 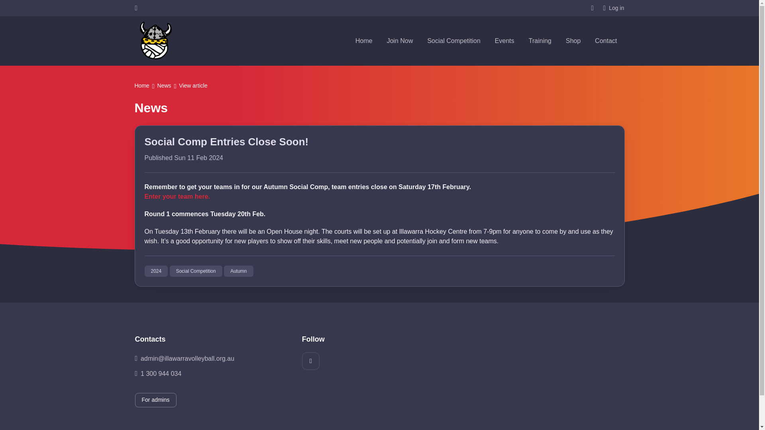 What do you see at coordinates (614, 8) in the screenshot?
I see `Log in` at bounding box center [614, 8].